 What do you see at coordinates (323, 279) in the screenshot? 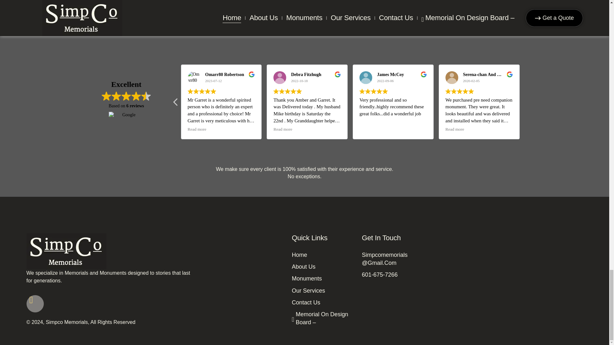
I see `Monuments` at bounding box center [323, 279].